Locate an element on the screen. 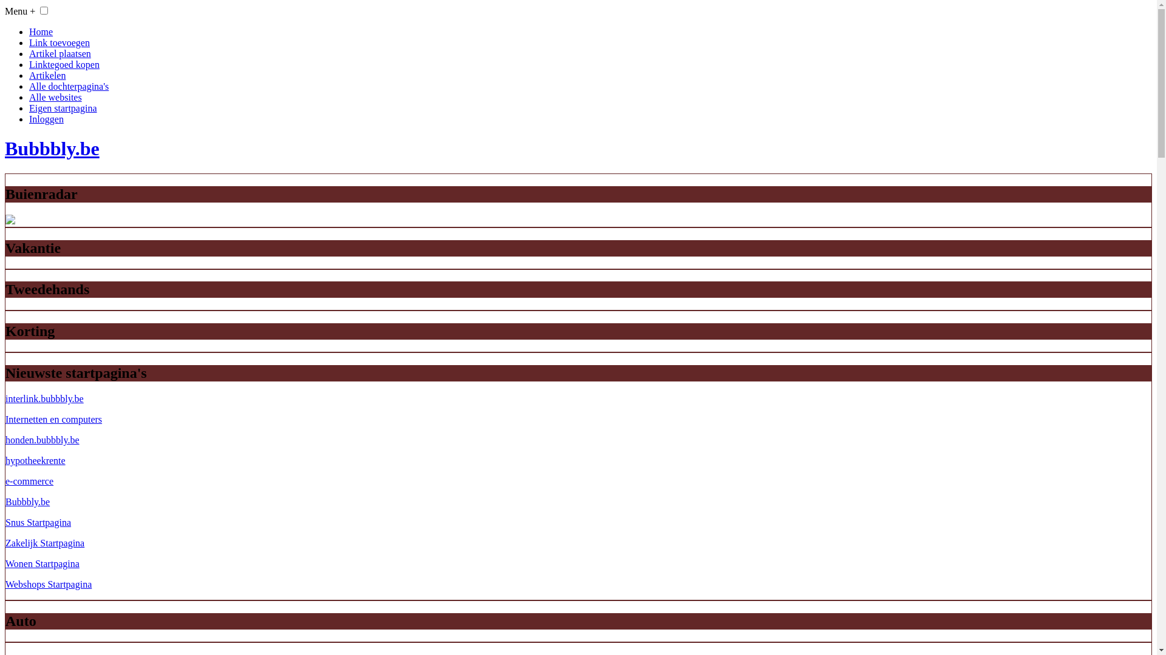 This screenshot has width=1166, height=655. Zakelijk Startpagina is located at coordinates (45, 543).